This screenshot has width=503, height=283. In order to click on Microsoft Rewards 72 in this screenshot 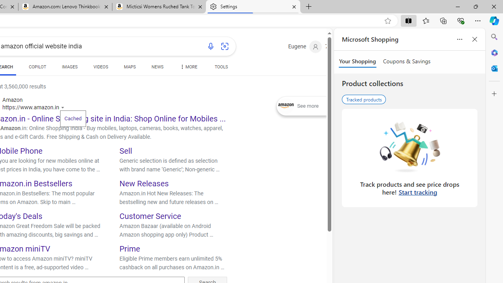, I will do `click(336, 47)`.